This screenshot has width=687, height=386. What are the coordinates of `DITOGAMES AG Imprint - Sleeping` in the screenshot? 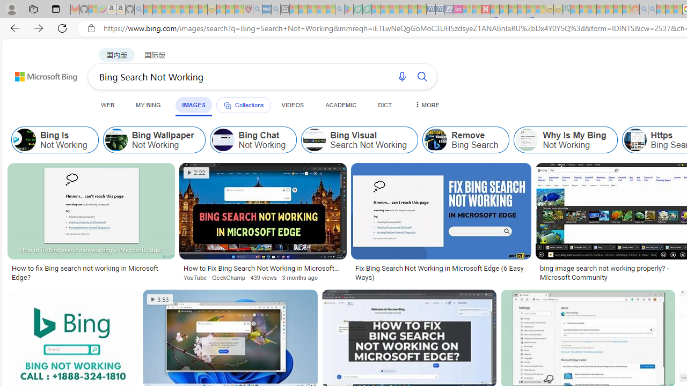 It's located at (567, 10).